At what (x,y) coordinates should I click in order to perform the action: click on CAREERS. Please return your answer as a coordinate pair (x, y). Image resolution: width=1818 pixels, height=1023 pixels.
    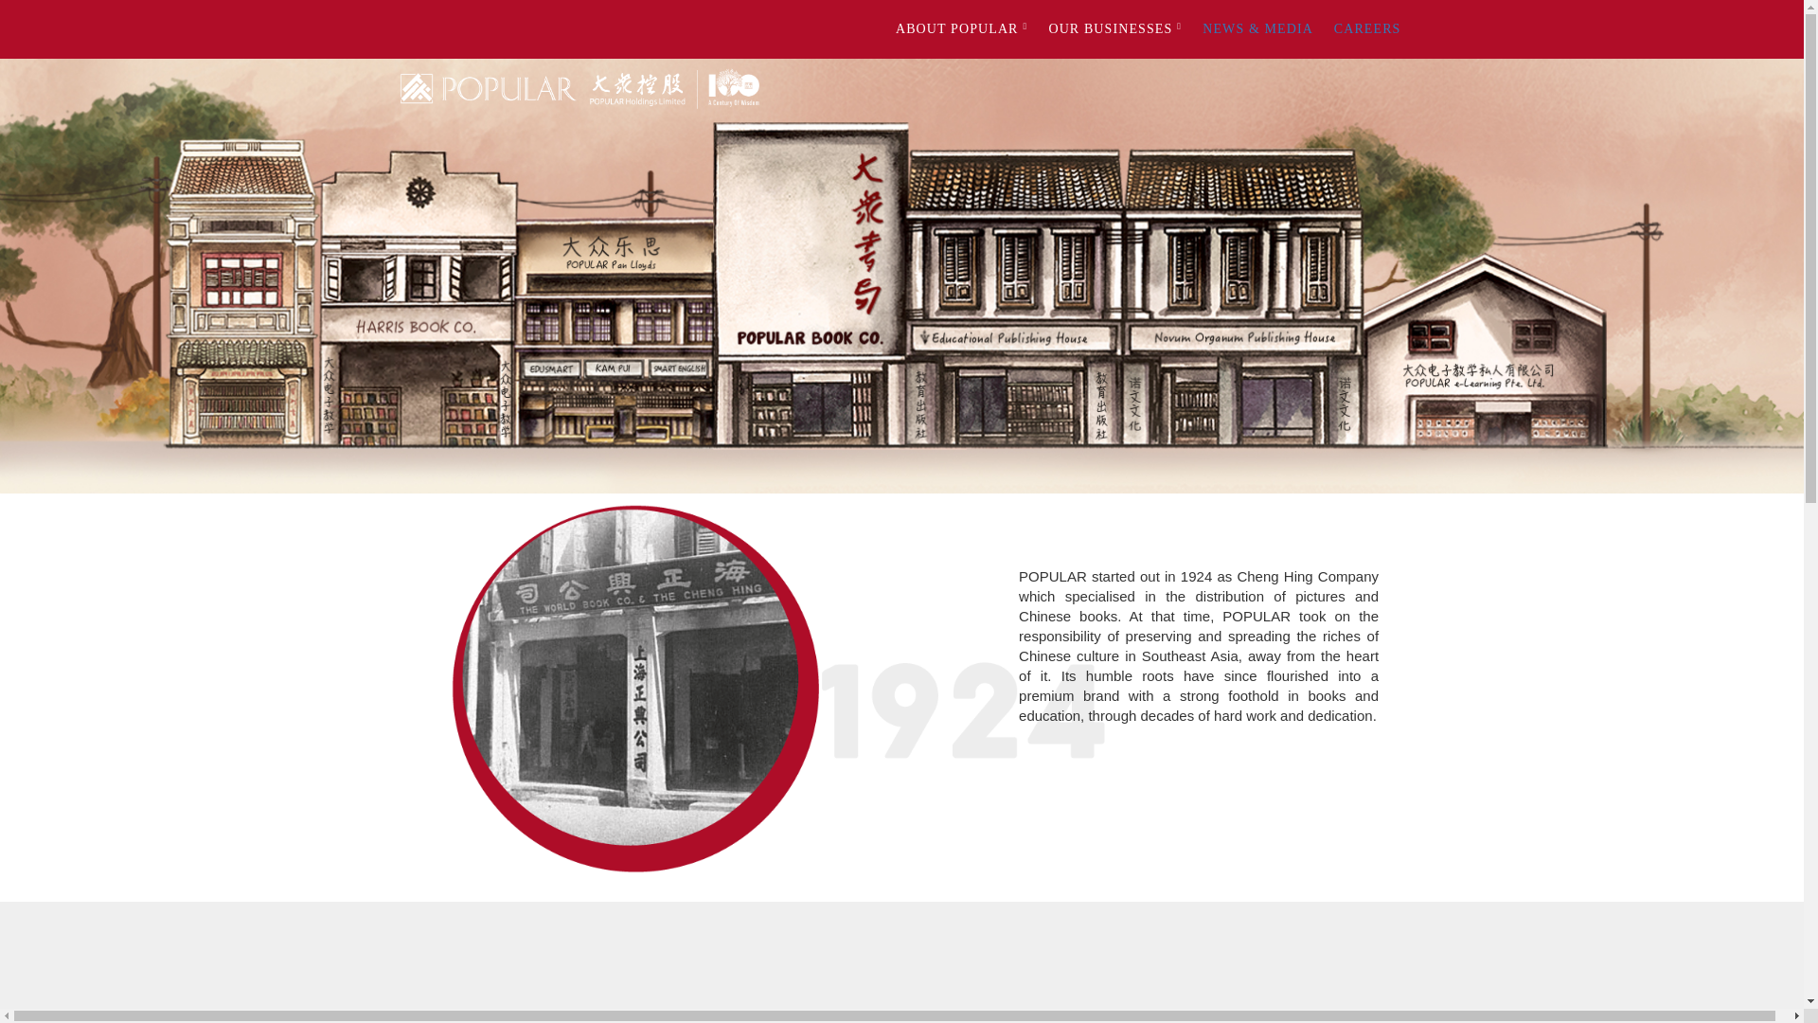
    Looking at the image, I should click on (1367, 28).